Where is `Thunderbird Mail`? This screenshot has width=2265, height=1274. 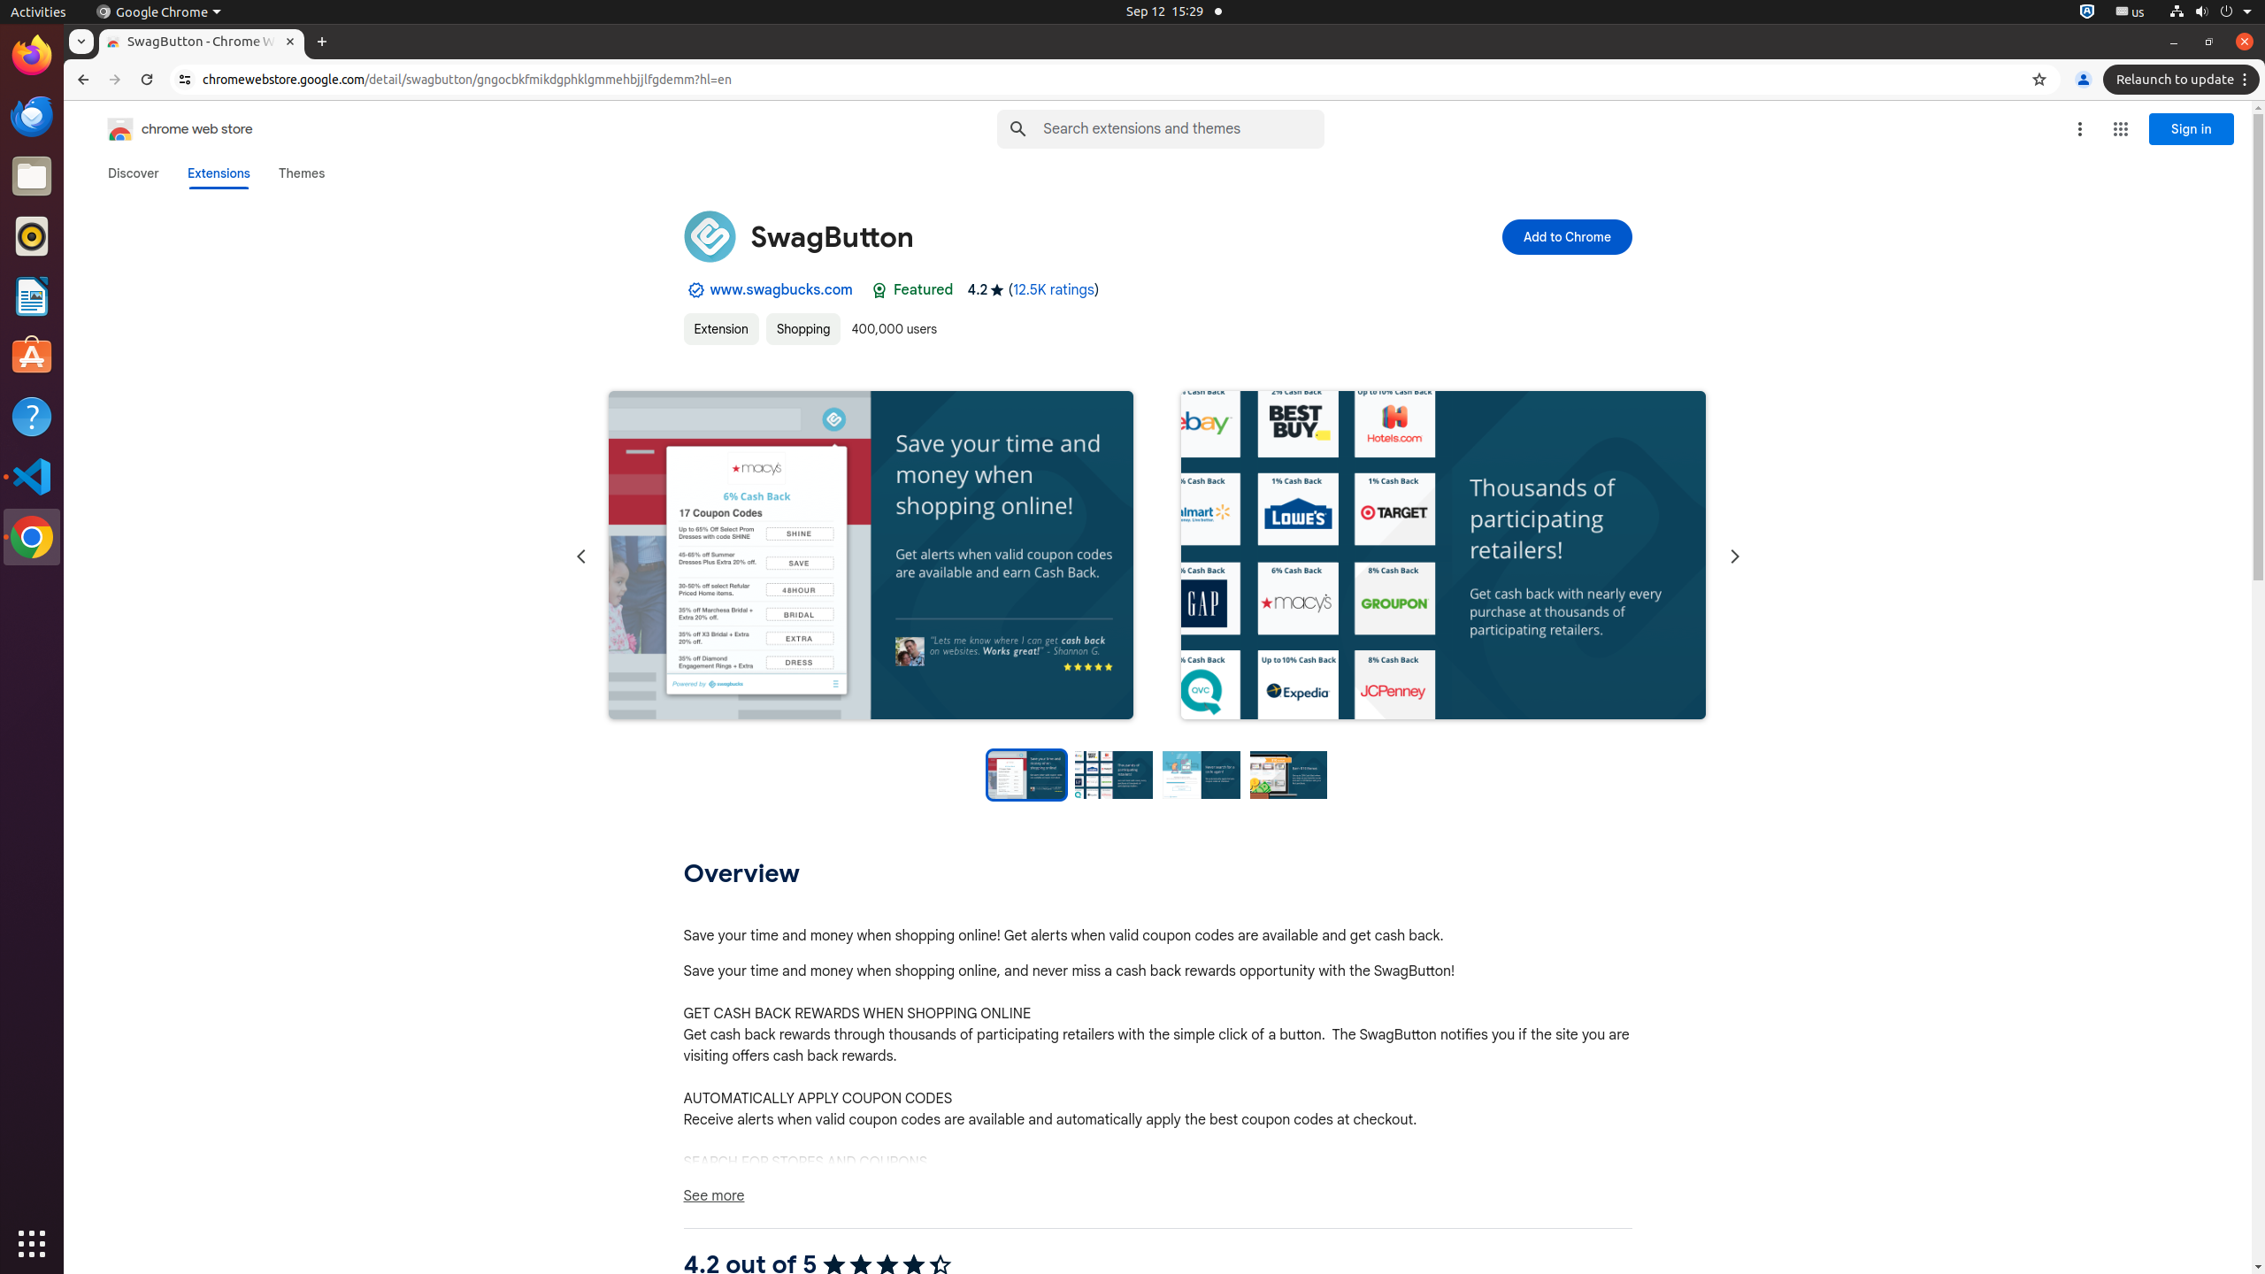 Thunderbird Mail is located at coordinates (32, 116).